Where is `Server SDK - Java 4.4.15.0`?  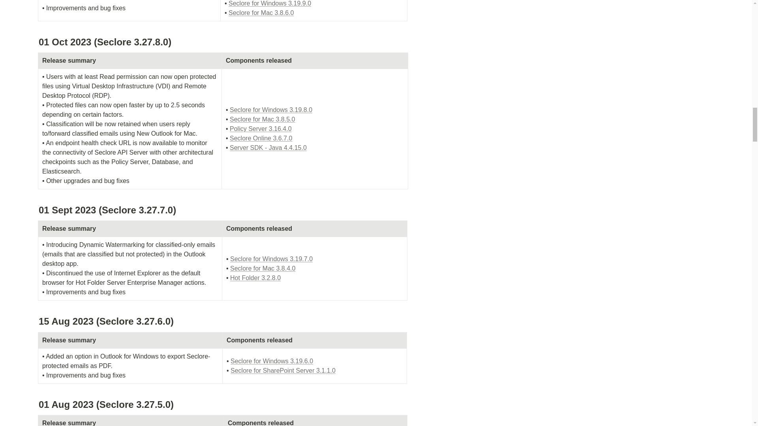
Server SDK - Java 4.4.15.0 is located at coordinates (268, 148).